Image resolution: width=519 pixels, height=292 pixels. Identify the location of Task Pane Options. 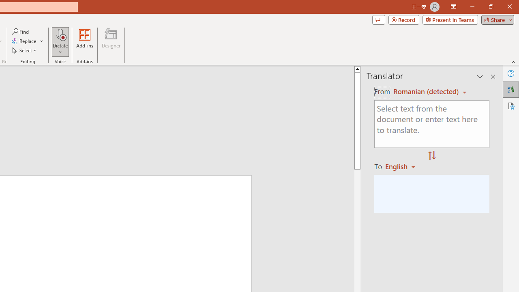
(480, 76).